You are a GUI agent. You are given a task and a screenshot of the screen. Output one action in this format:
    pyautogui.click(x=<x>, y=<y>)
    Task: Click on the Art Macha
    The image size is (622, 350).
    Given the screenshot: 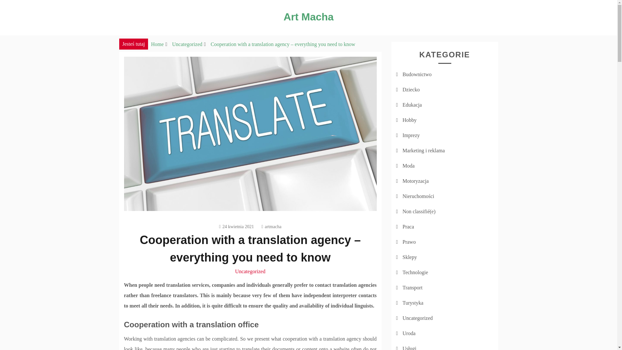 What is the action you would take?
    pyautogui.click(x=308, y=17)
    